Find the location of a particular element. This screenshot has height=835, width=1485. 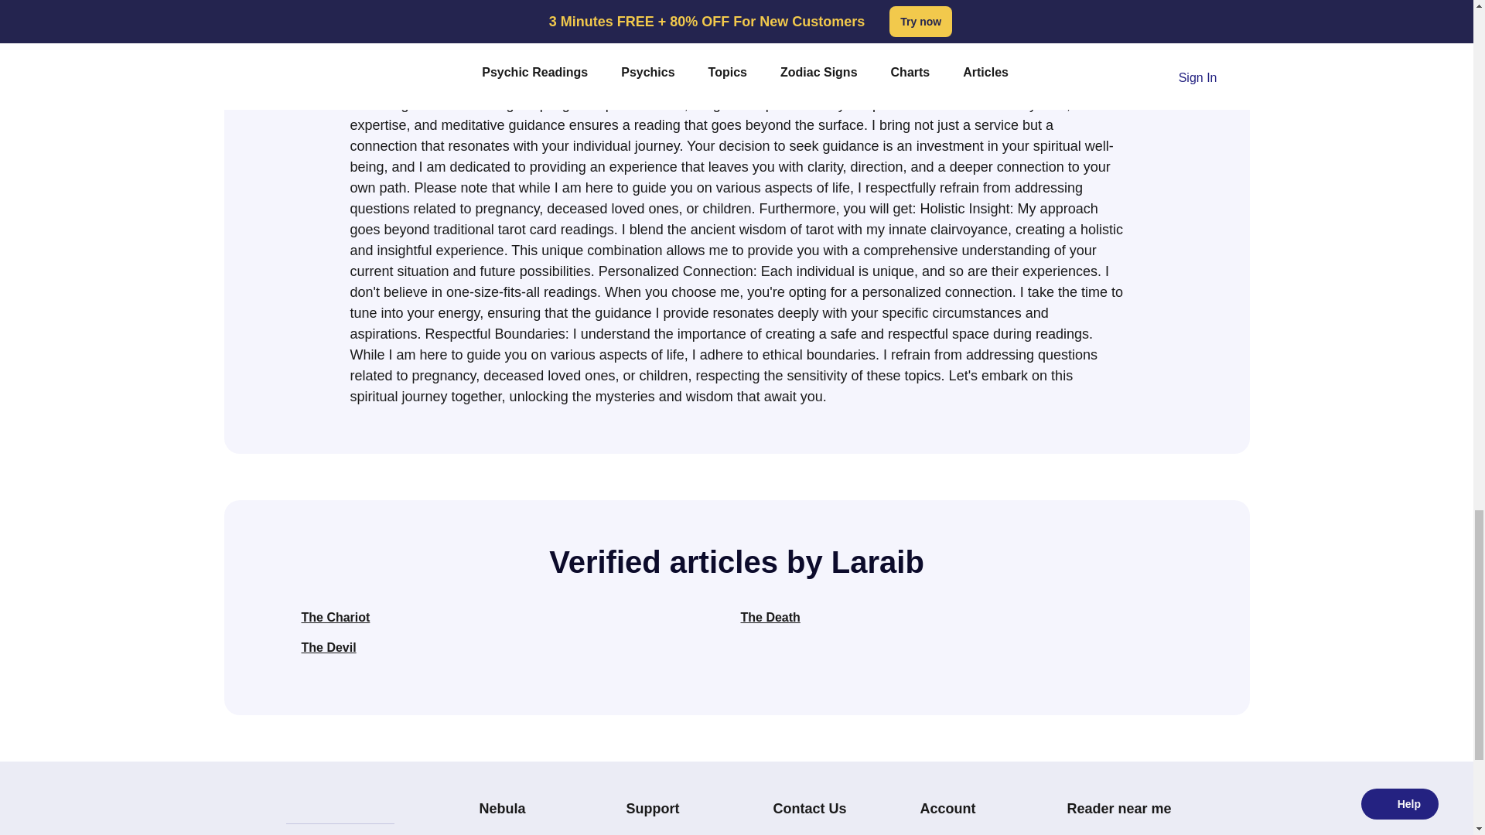

The Devil is located at coordinates (328, 647).